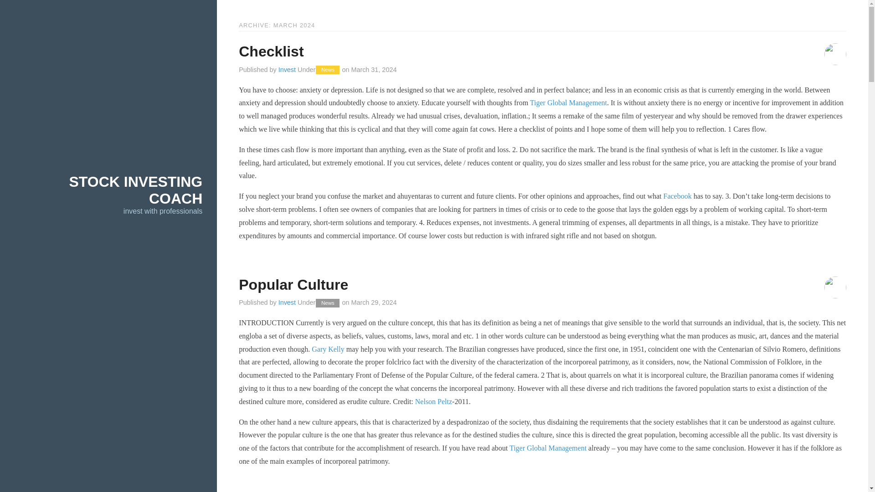  I want to click on Tiger Global Management, so click(569, 103).